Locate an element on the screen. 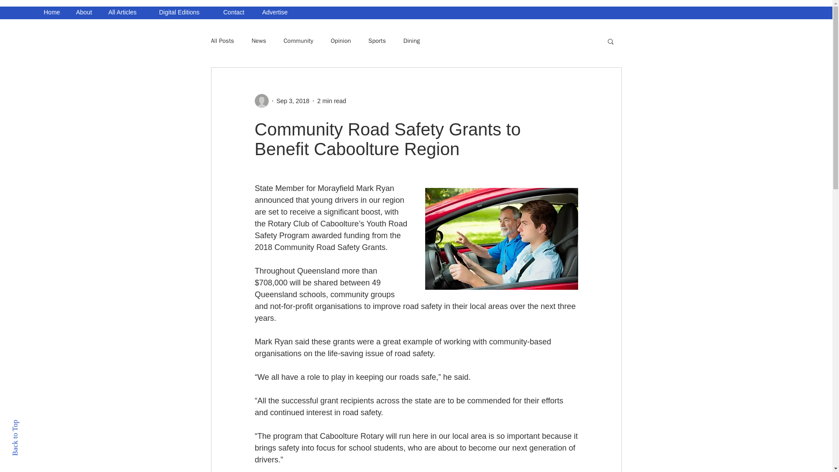 The image size is (839, 472). Community is located at coordinates (298, 41).